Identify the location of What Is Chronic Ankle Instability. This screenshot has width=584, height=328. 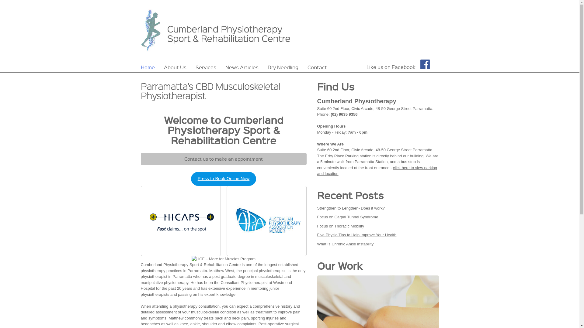
(345, 244).